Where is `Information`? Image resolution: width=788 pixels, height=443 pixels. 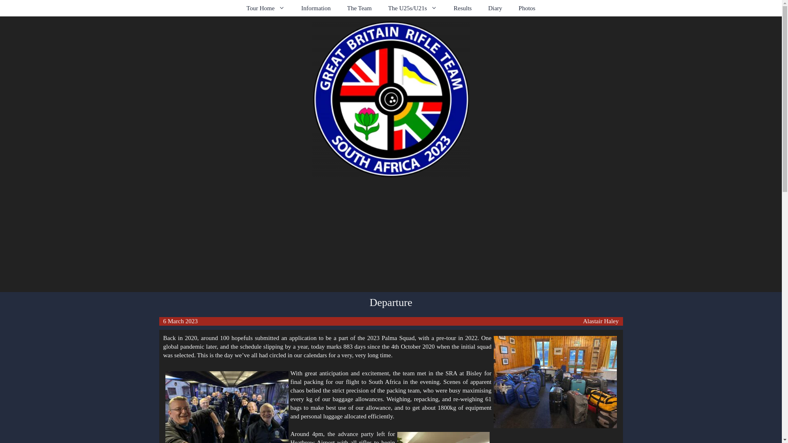
Information is located at coordinates (316, 8).